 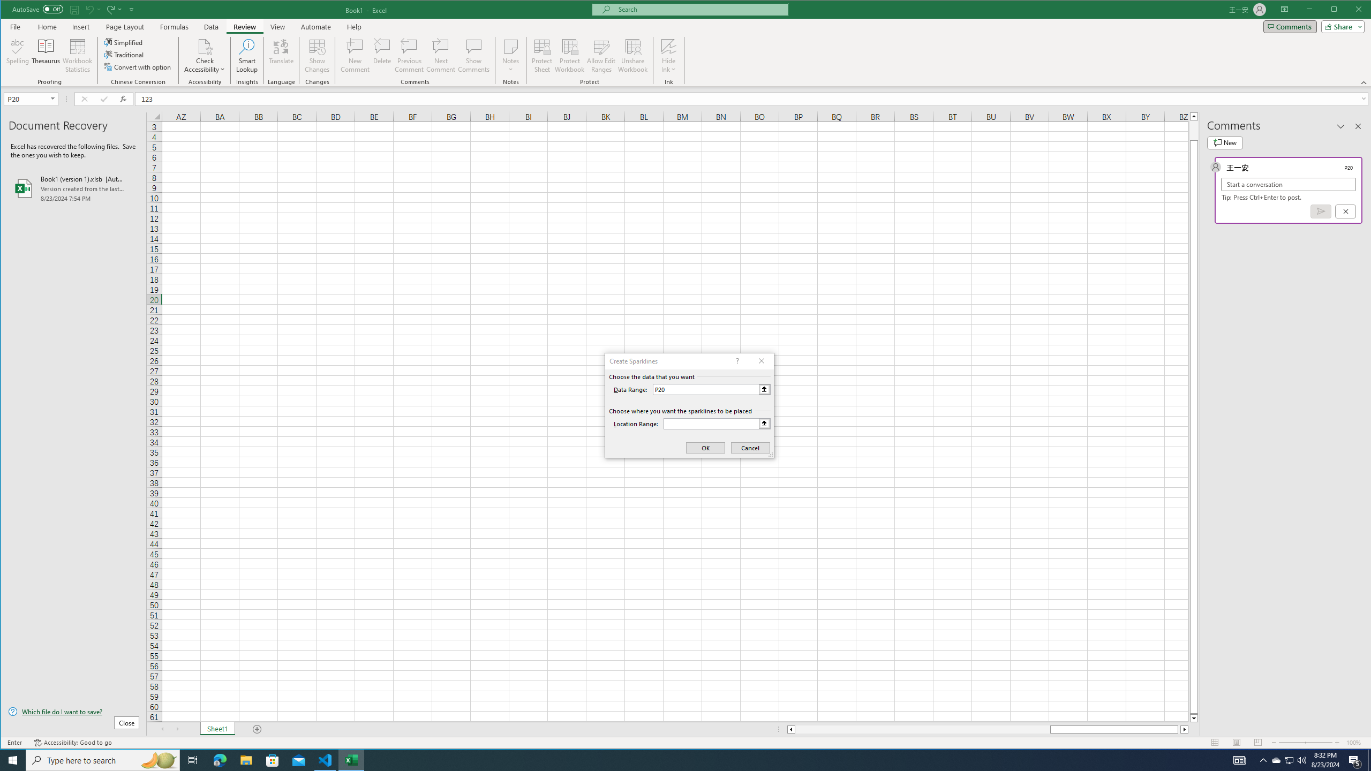 I want to click on Zoom, so click(x=1306, y=743).